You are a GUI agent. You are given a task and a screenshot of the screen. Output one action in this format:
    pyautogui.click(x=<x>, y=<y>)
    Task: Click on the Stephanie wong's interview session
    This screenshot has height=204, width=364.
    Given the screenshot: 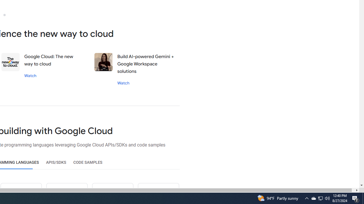 What is the action you would take?
    pyautogui.click(x=104, y=62)
    